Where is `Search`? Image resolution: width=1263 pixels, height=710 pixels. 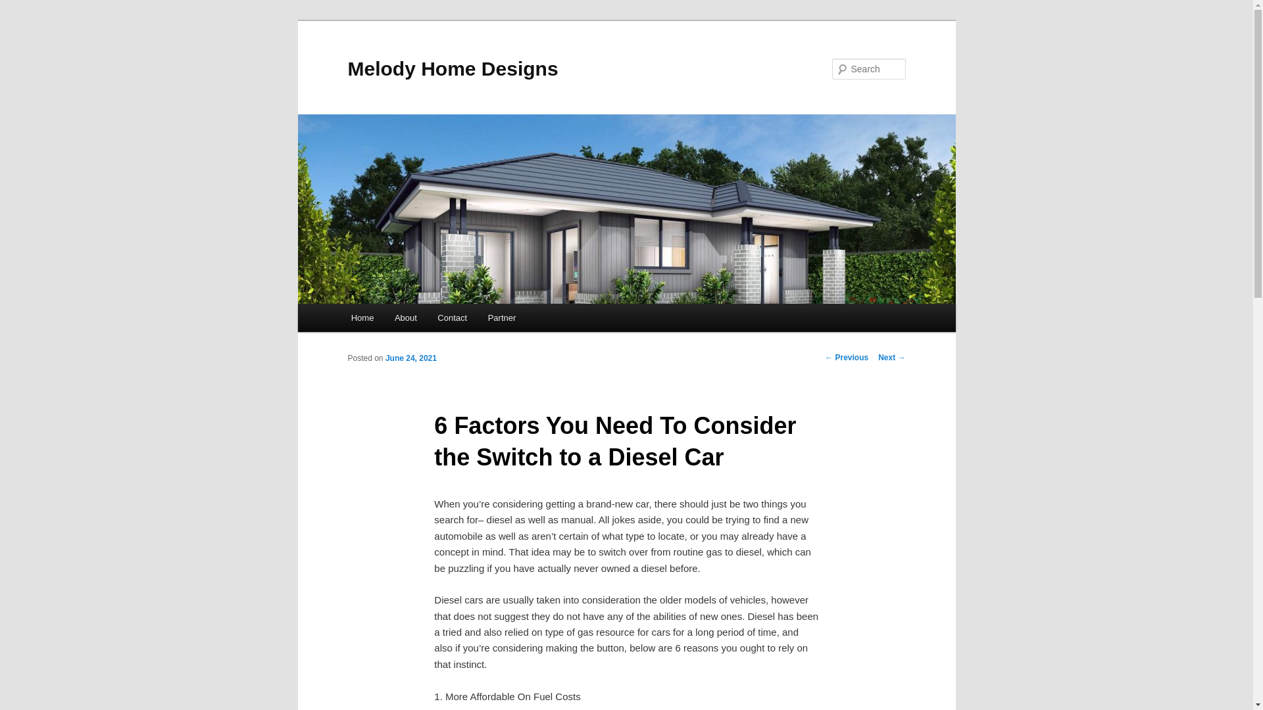 Search is located at coordinates (21, 8).